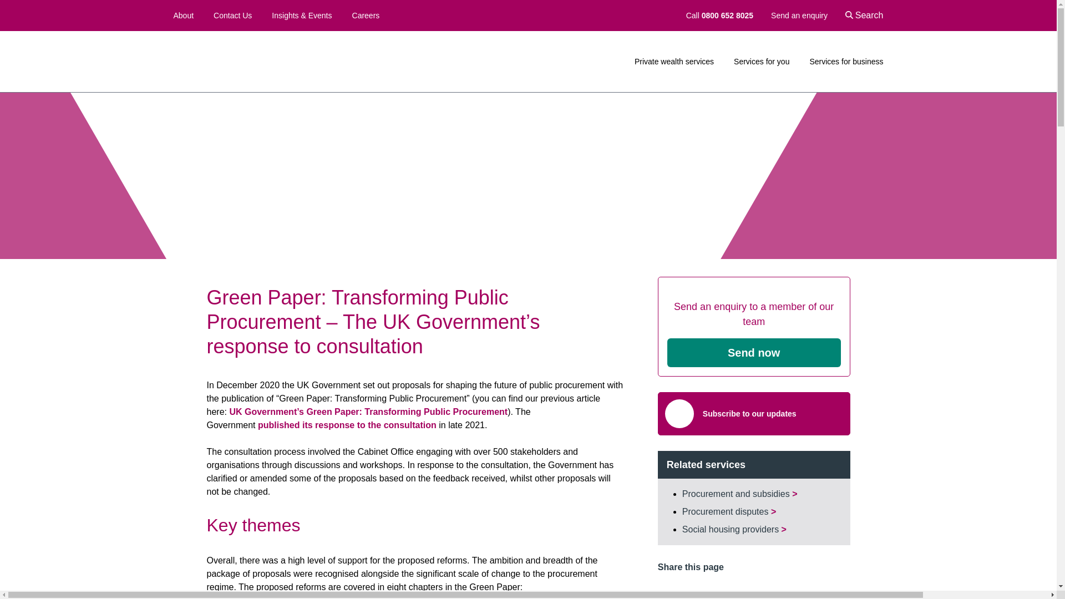 This screenshot has width=1065, height=599. Describe the element at coordinates (720, 16) in the screenshot. I see `Call 0800 652 8025` at that location.